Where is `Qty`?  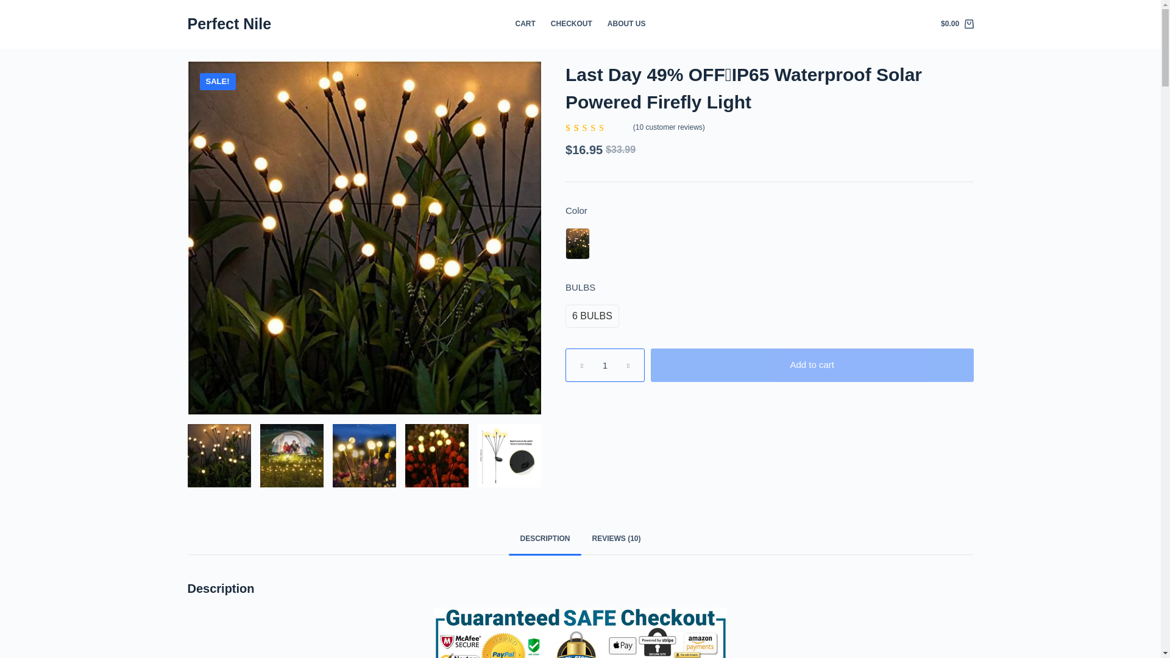 Qty is located at coordinates (604, 366).